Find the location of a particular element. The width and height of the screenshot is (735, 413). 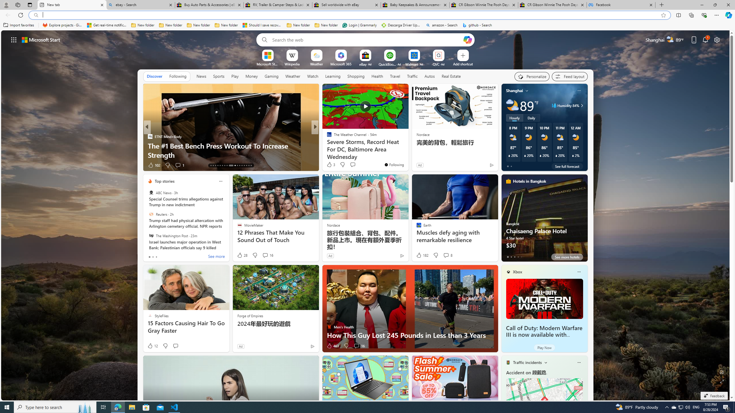

Forge of Empires is located at coordinates (250, 315).